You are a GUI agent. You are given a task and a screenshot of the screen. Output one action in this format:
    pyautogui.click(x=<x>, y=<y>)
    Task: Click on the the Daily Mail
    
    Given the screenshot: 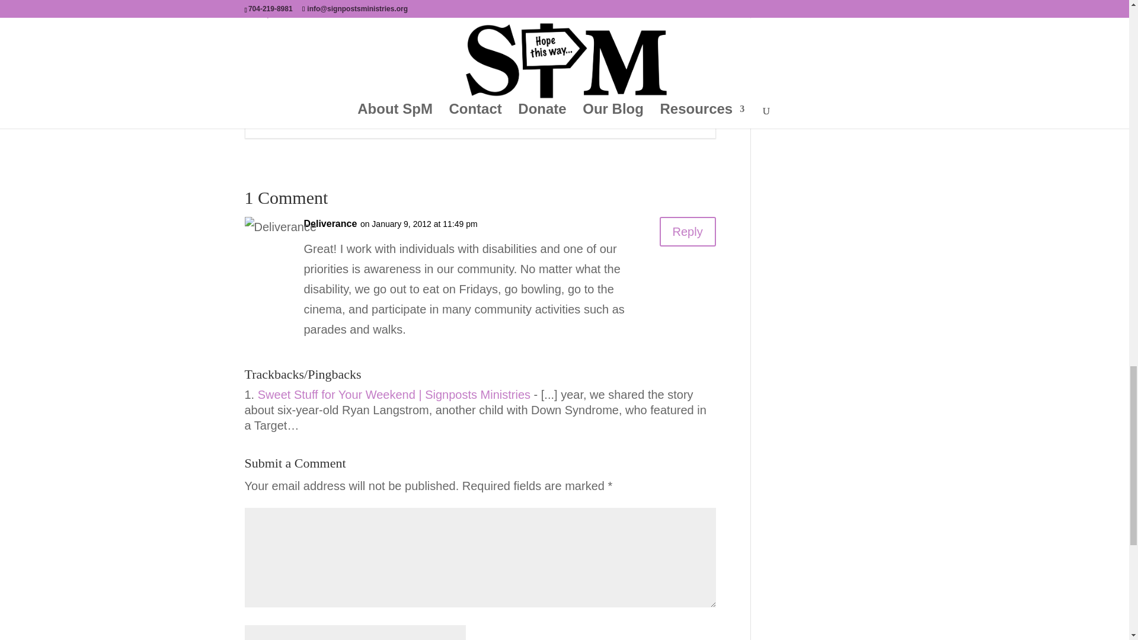 What is the action you would take?
    pyautogui.click(x=467, y=9)
    